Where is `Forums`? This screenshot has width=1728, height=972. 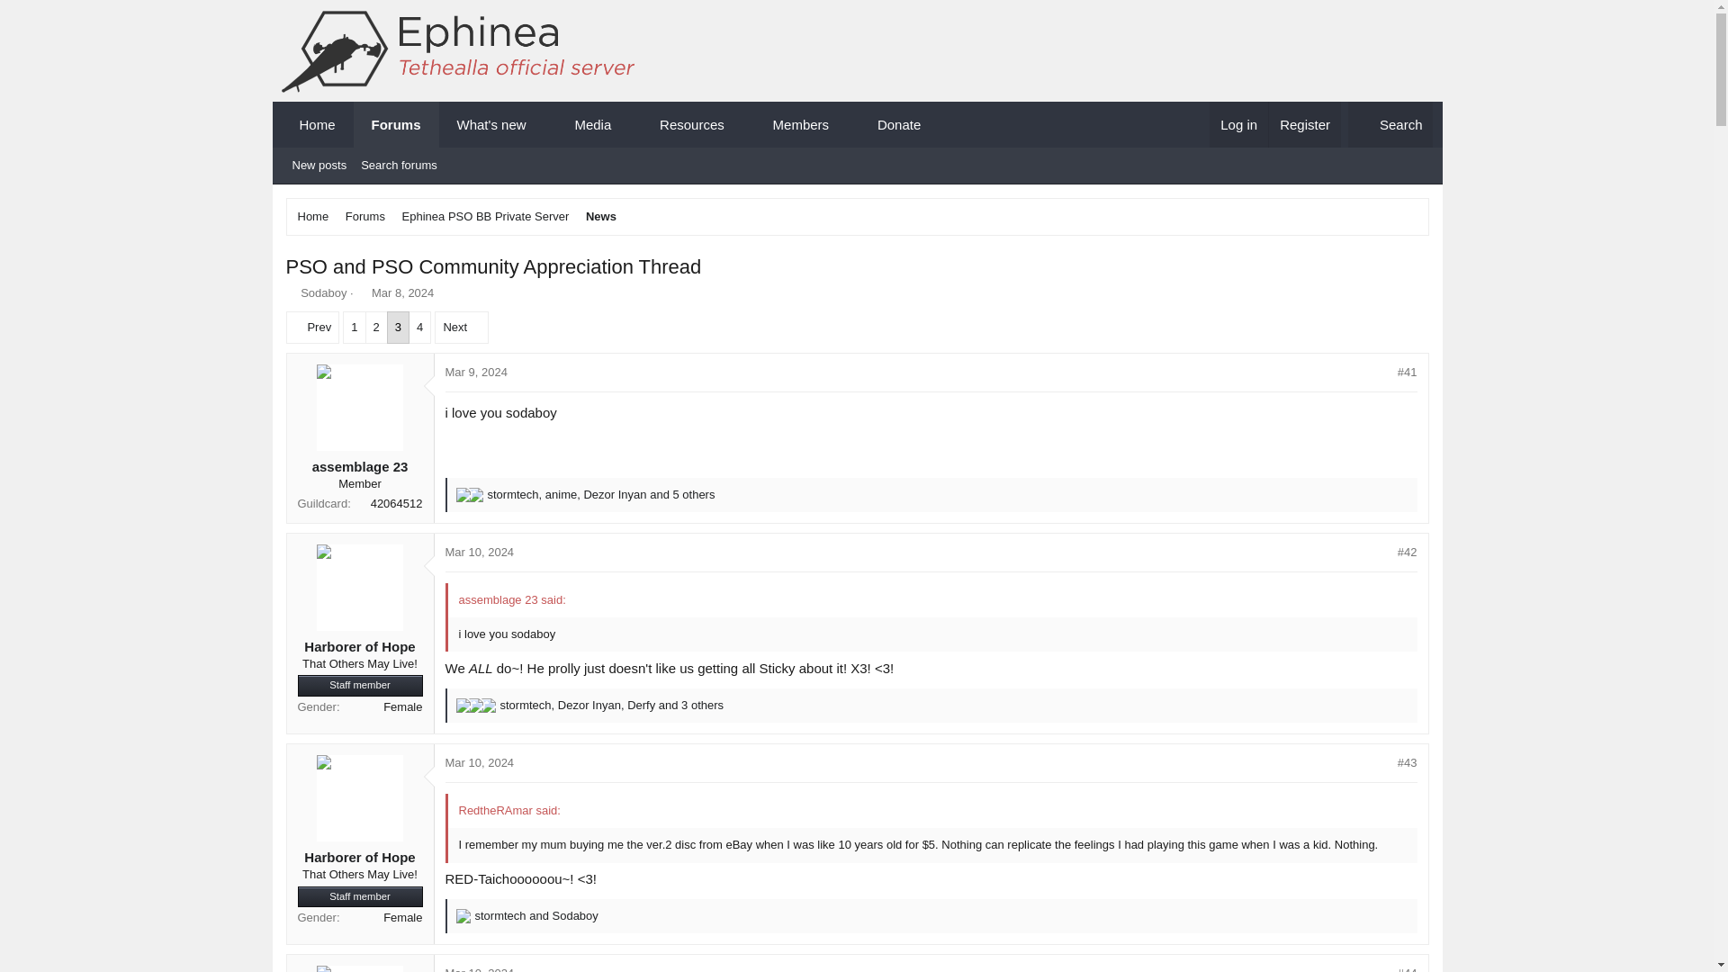
Forums is located at coordinates (396, 124).